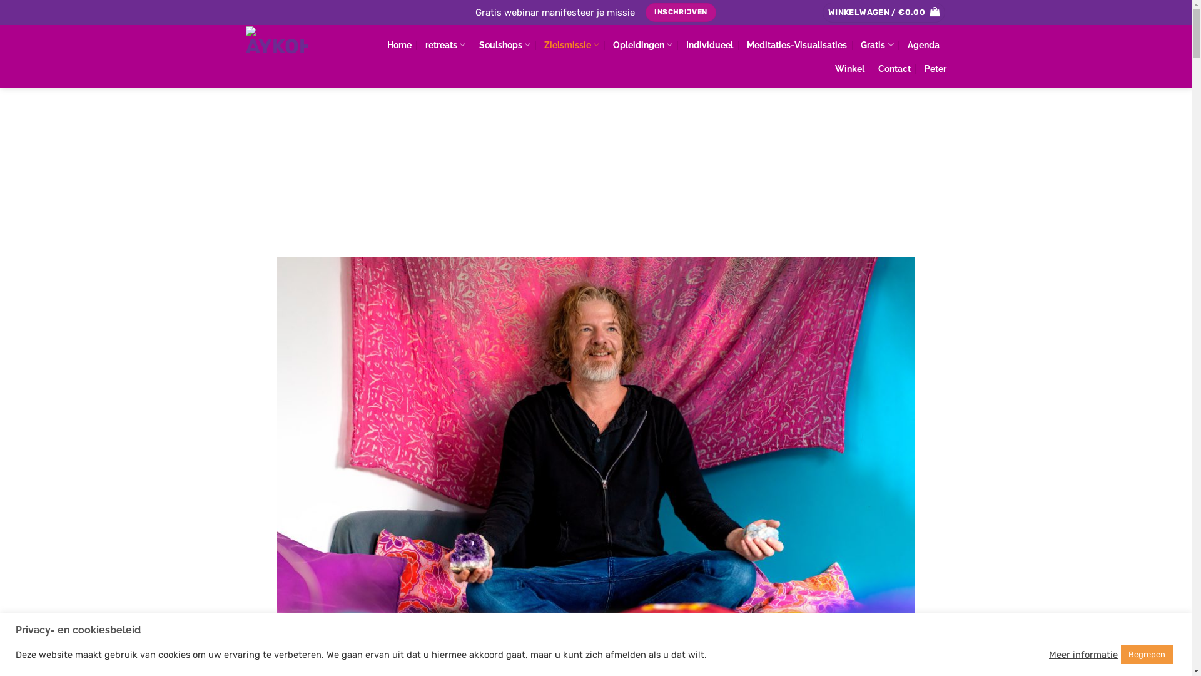 This screenshot has width=1201, height=676. I want to click on INSCHRIJVEN, so click(681, 13).